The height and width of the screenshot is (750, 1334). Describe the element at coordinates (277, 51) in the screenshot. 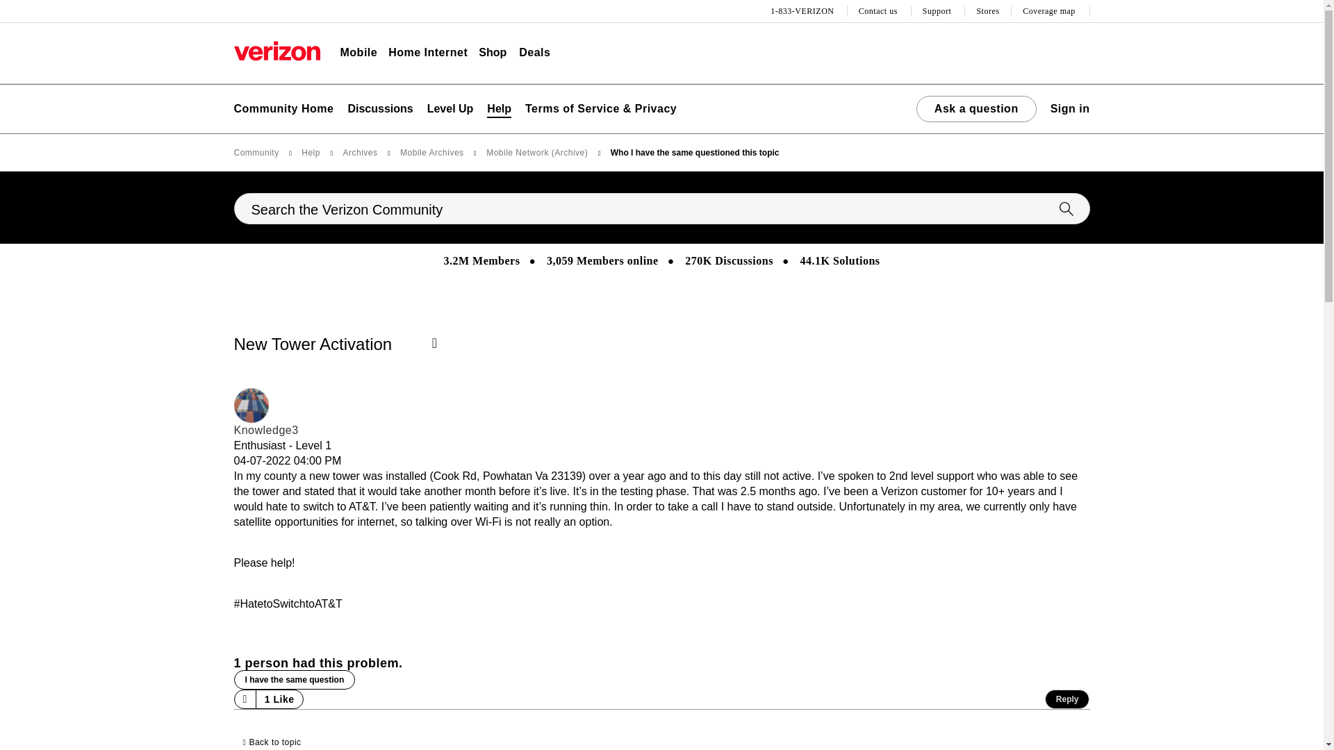

I see `Verizon Home Page` at that location.